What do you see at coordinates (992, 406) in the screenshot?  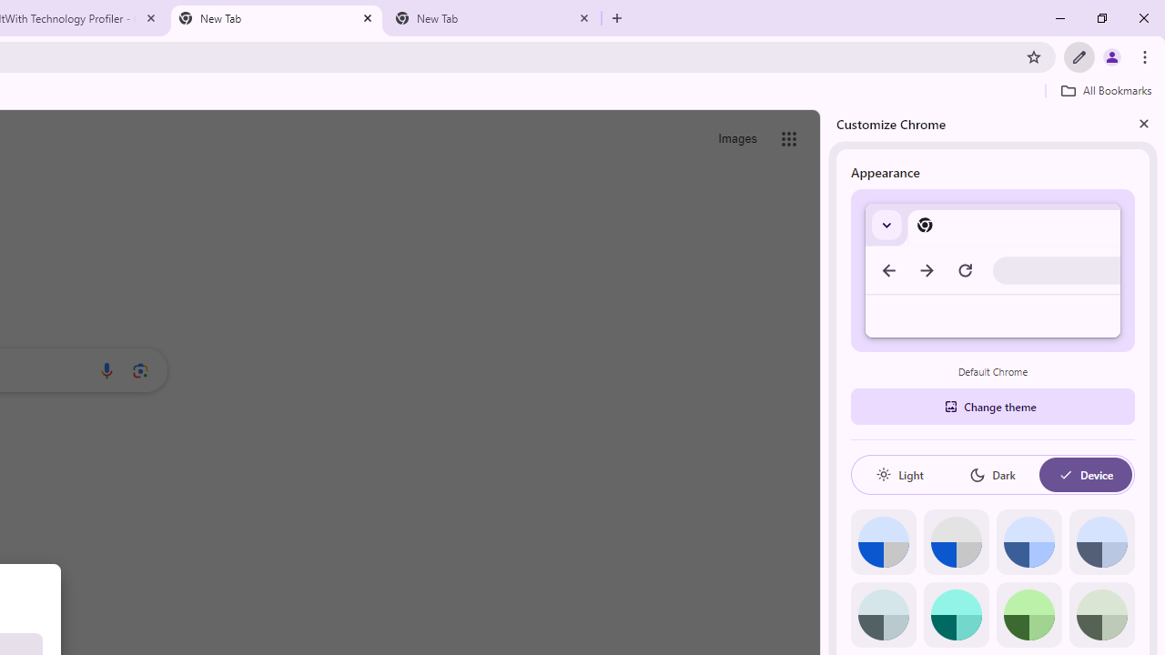 I see `Change theme` at bounding box center [992, 406].